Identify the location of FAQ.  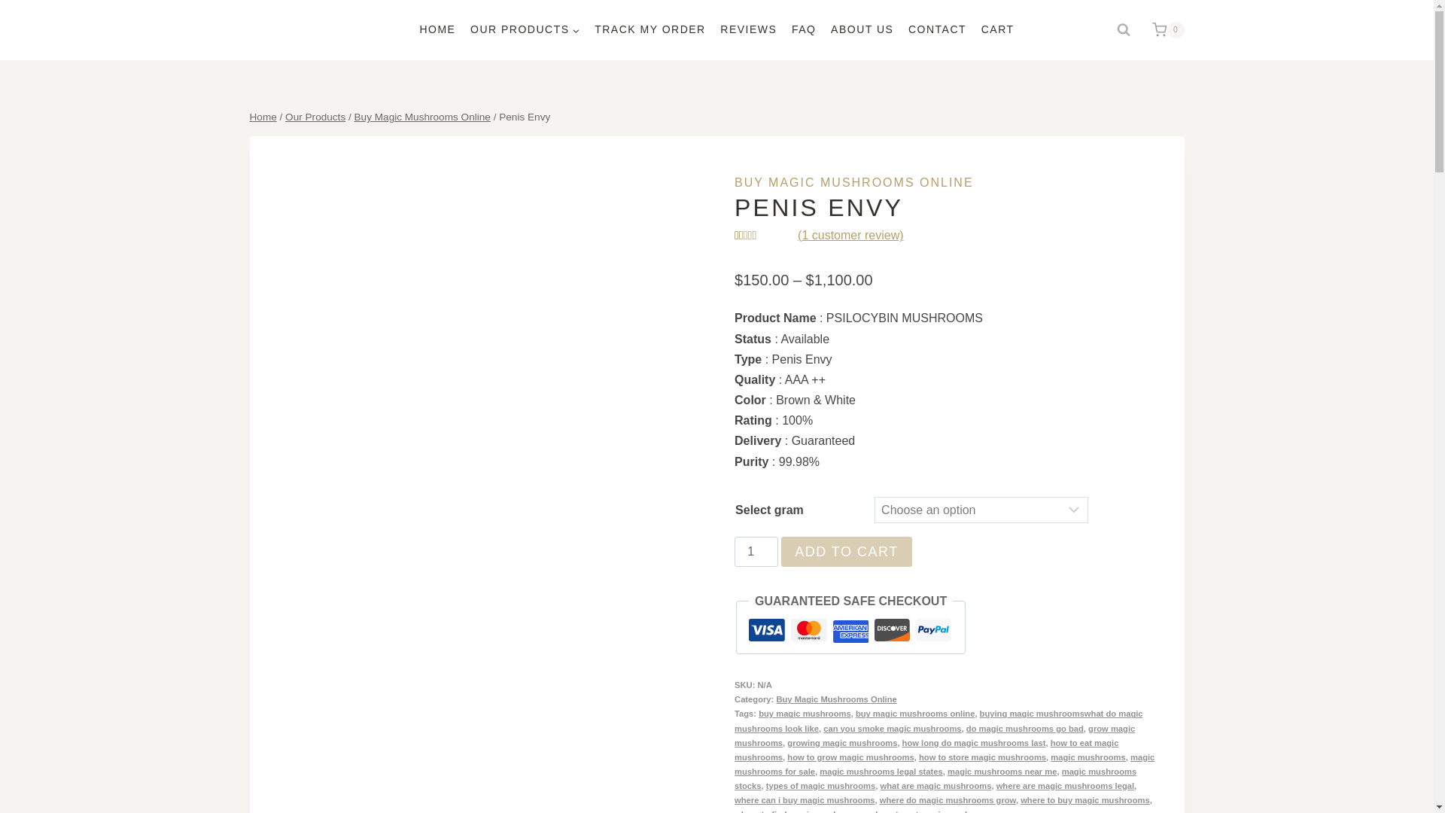
(804, 30).